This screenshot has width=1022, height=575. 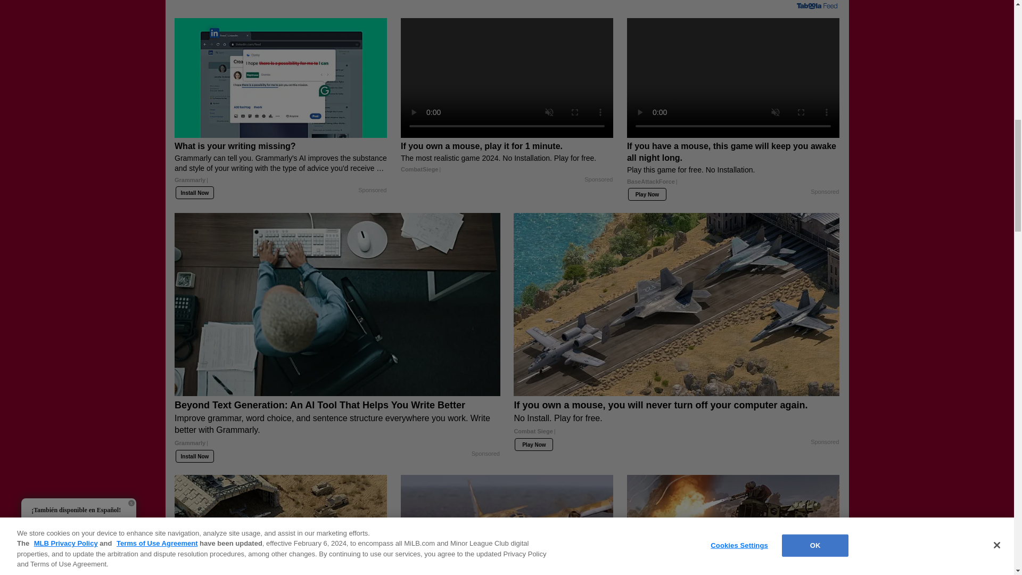 What do you see at coordinates (507, 158) in the screenshot?
I see `If you own a mouse, play it for 1 minute.` at bounding box center [507, 158].